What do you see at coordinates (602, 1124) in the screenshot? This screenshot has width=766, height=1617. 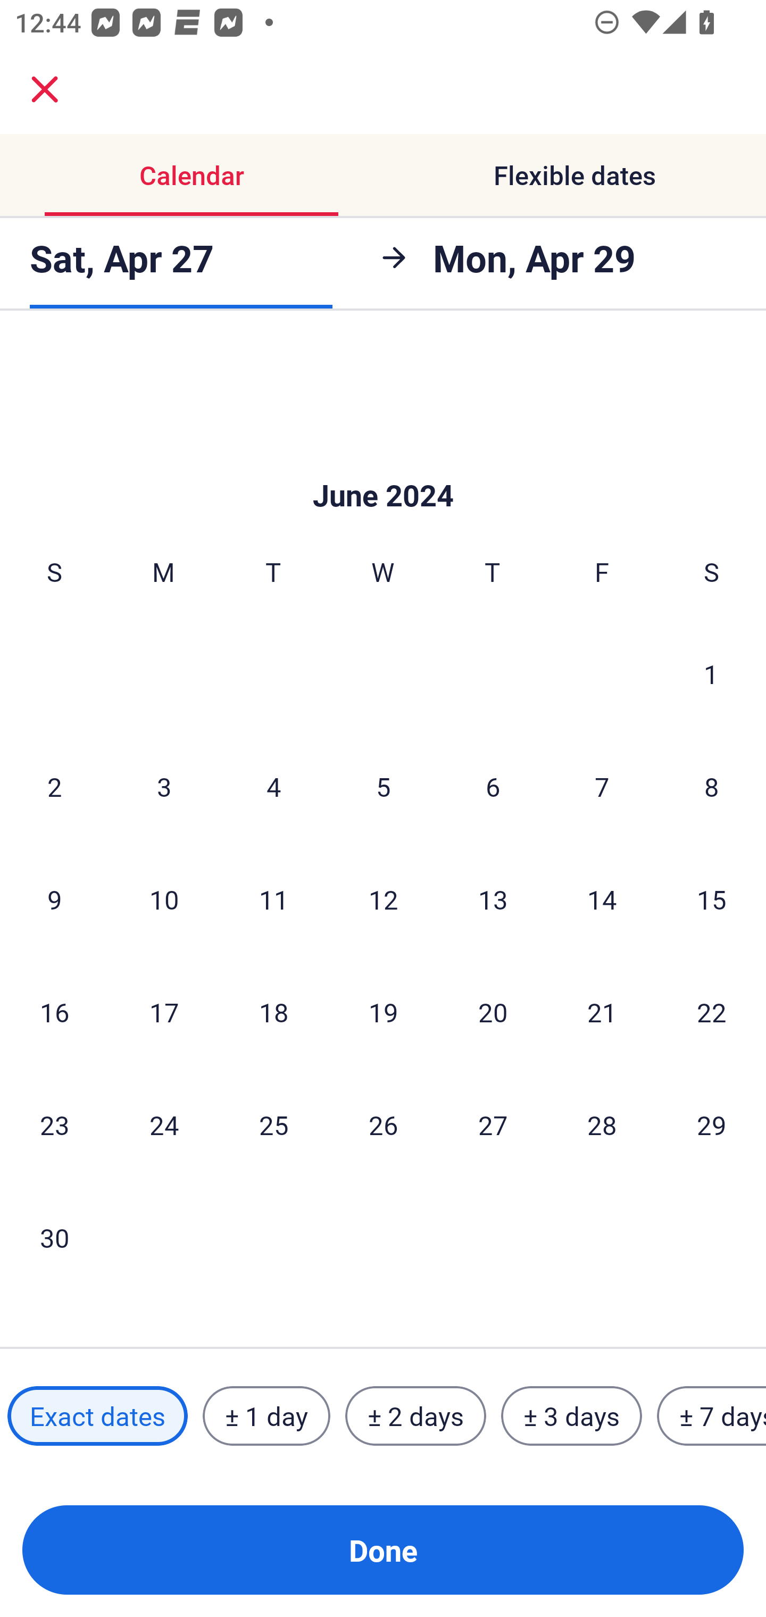 I see `28 Friday, June 28, 2024` at bounding box center [602, 1124].